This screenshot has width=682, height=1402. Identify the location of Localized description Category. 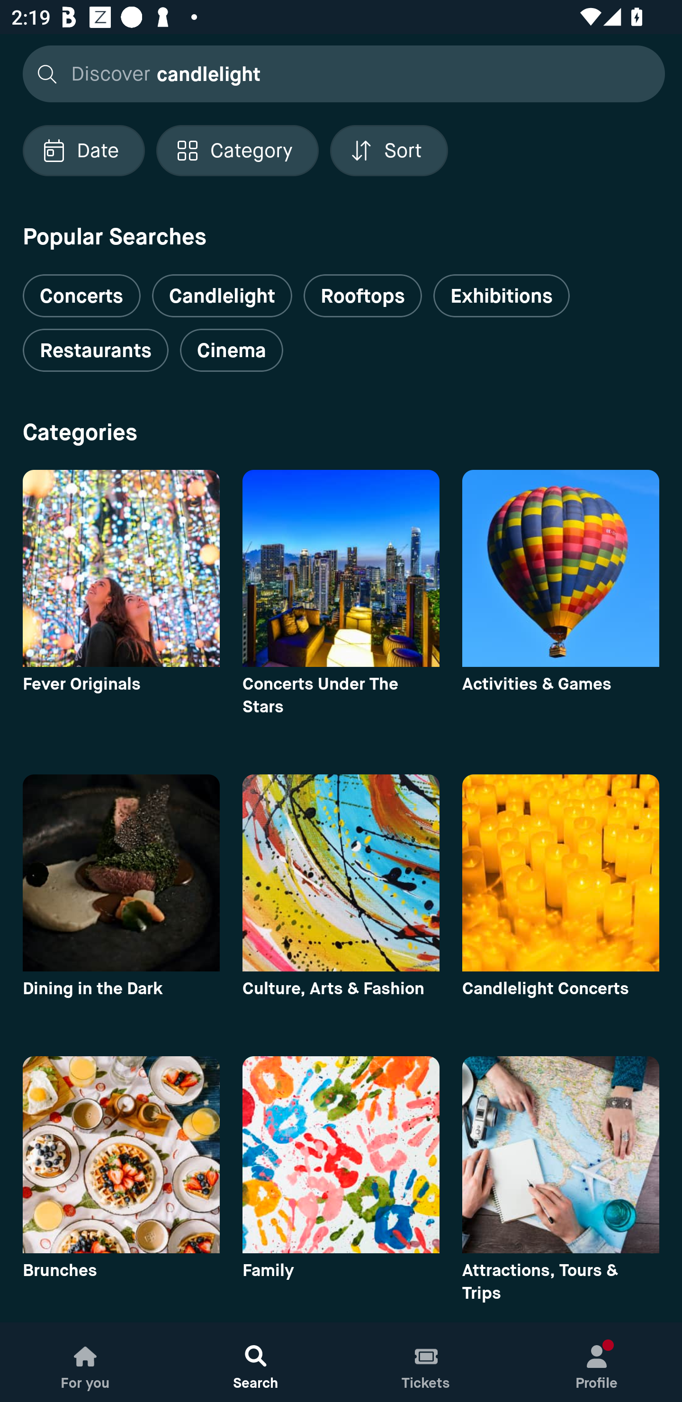
(237, 151).